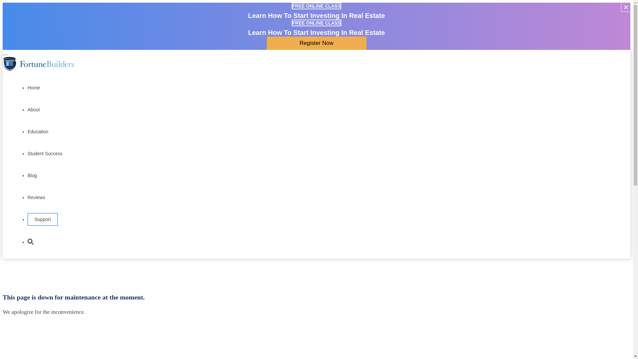 The width and height of the screenshot is (638, 359). Describe the element at coordinates (316, 23) in the screenshot. I see `FREE ONLINE CLASS` at that location.